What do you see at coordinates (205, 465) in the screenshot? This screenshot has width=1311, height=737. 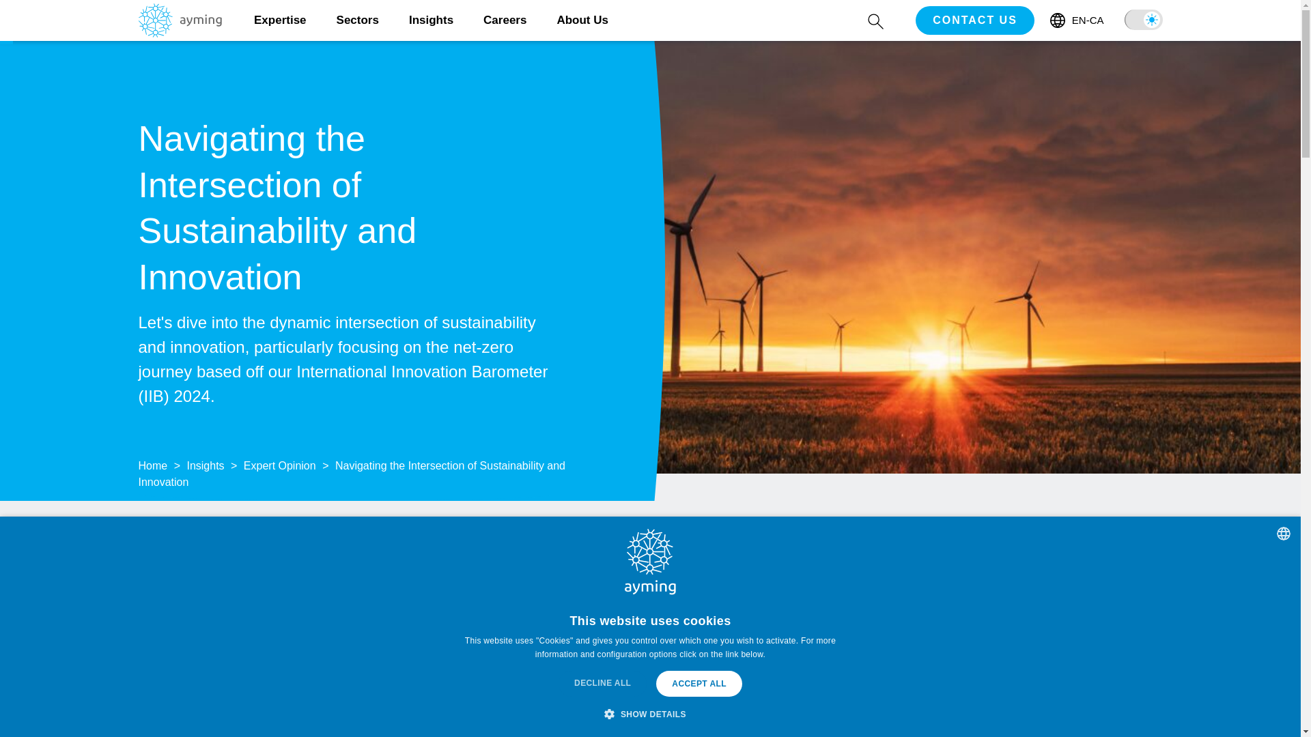 I see `Go to Insights.` at bounding box center [205, 465].